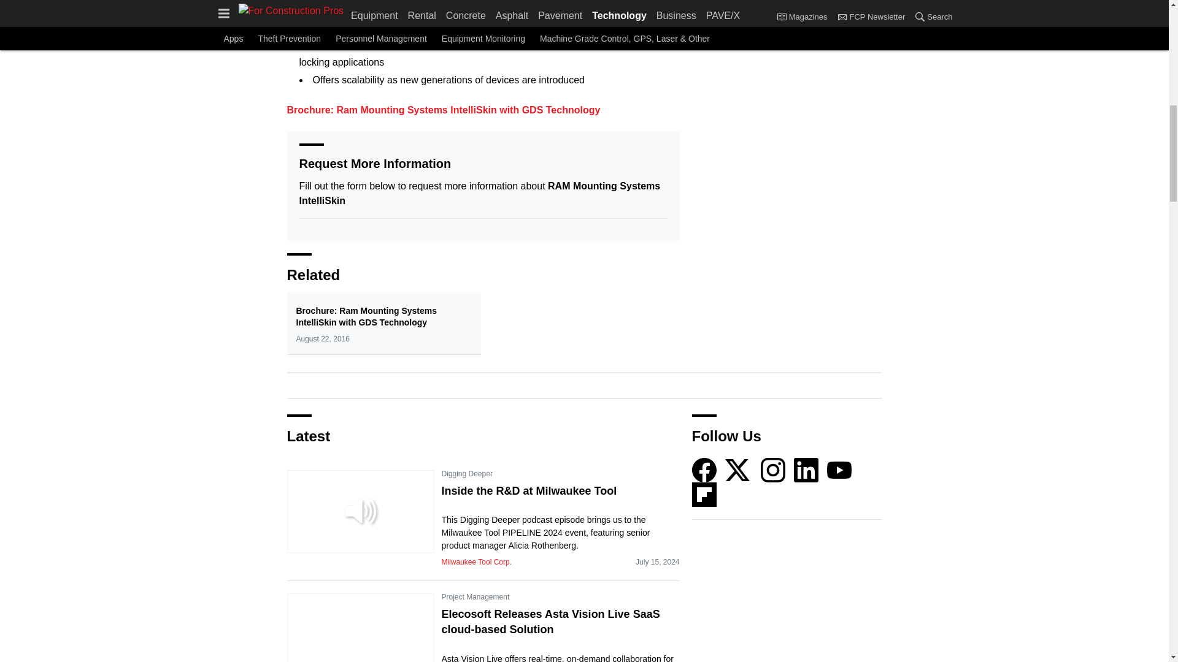 This screenshot has height=662, width=1178. I want to click on Instagram icon, so click(773, 470).